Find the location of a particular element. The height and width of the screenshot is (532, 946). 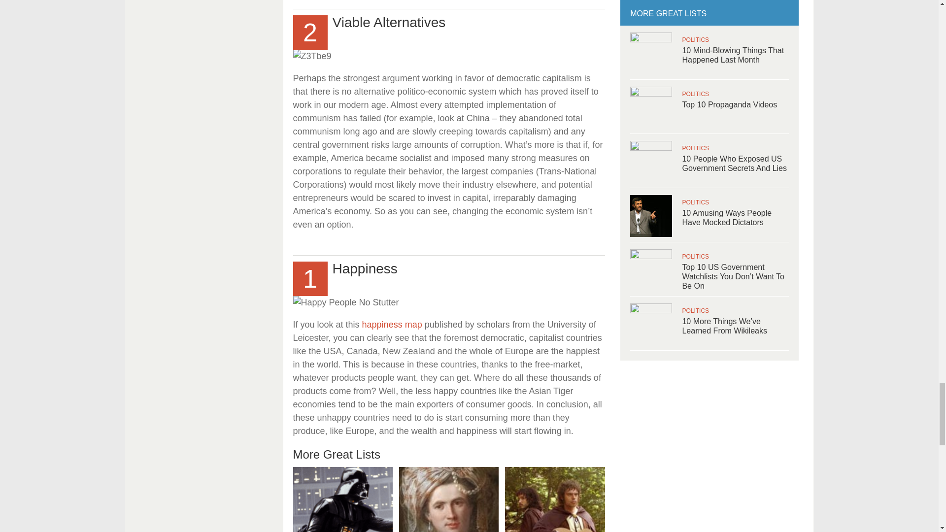

Top 20 Greatest Movies Of All Time is located at coordinates (342, 499).